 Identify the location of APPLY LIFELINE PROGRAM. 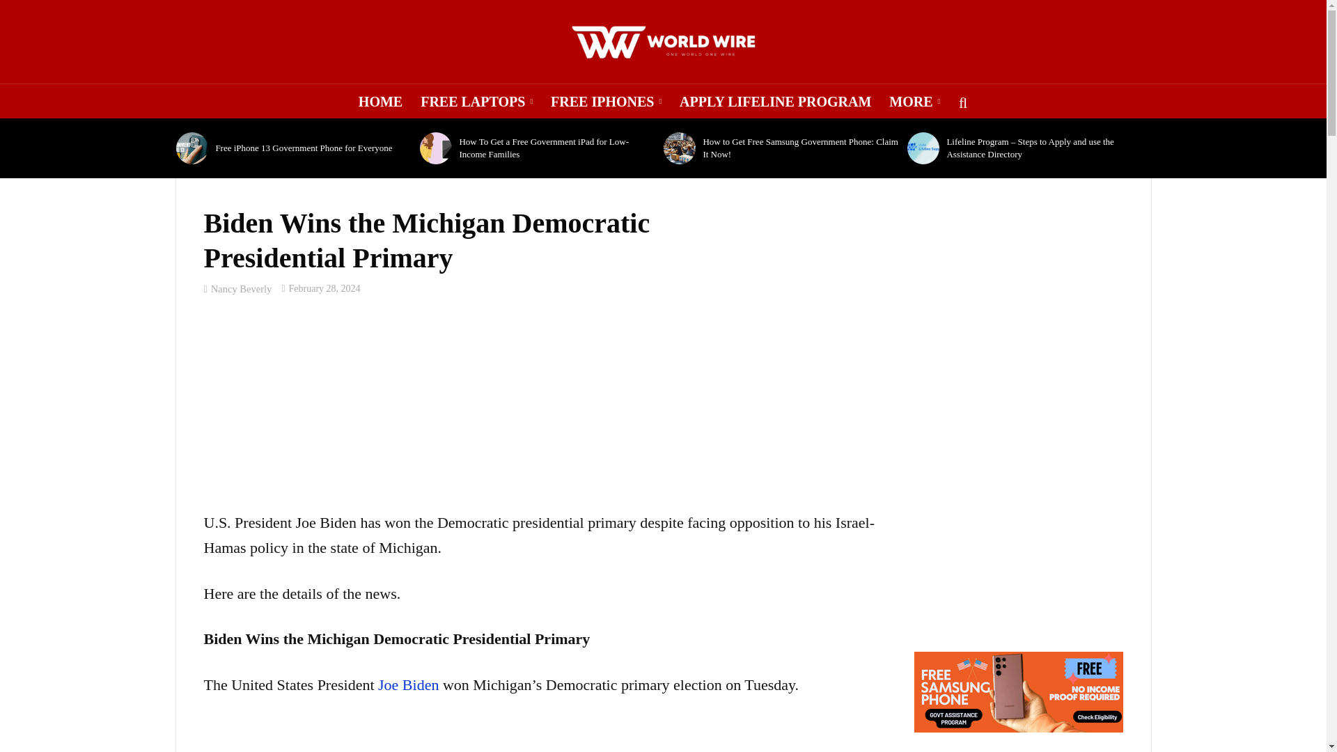
(775, 101).